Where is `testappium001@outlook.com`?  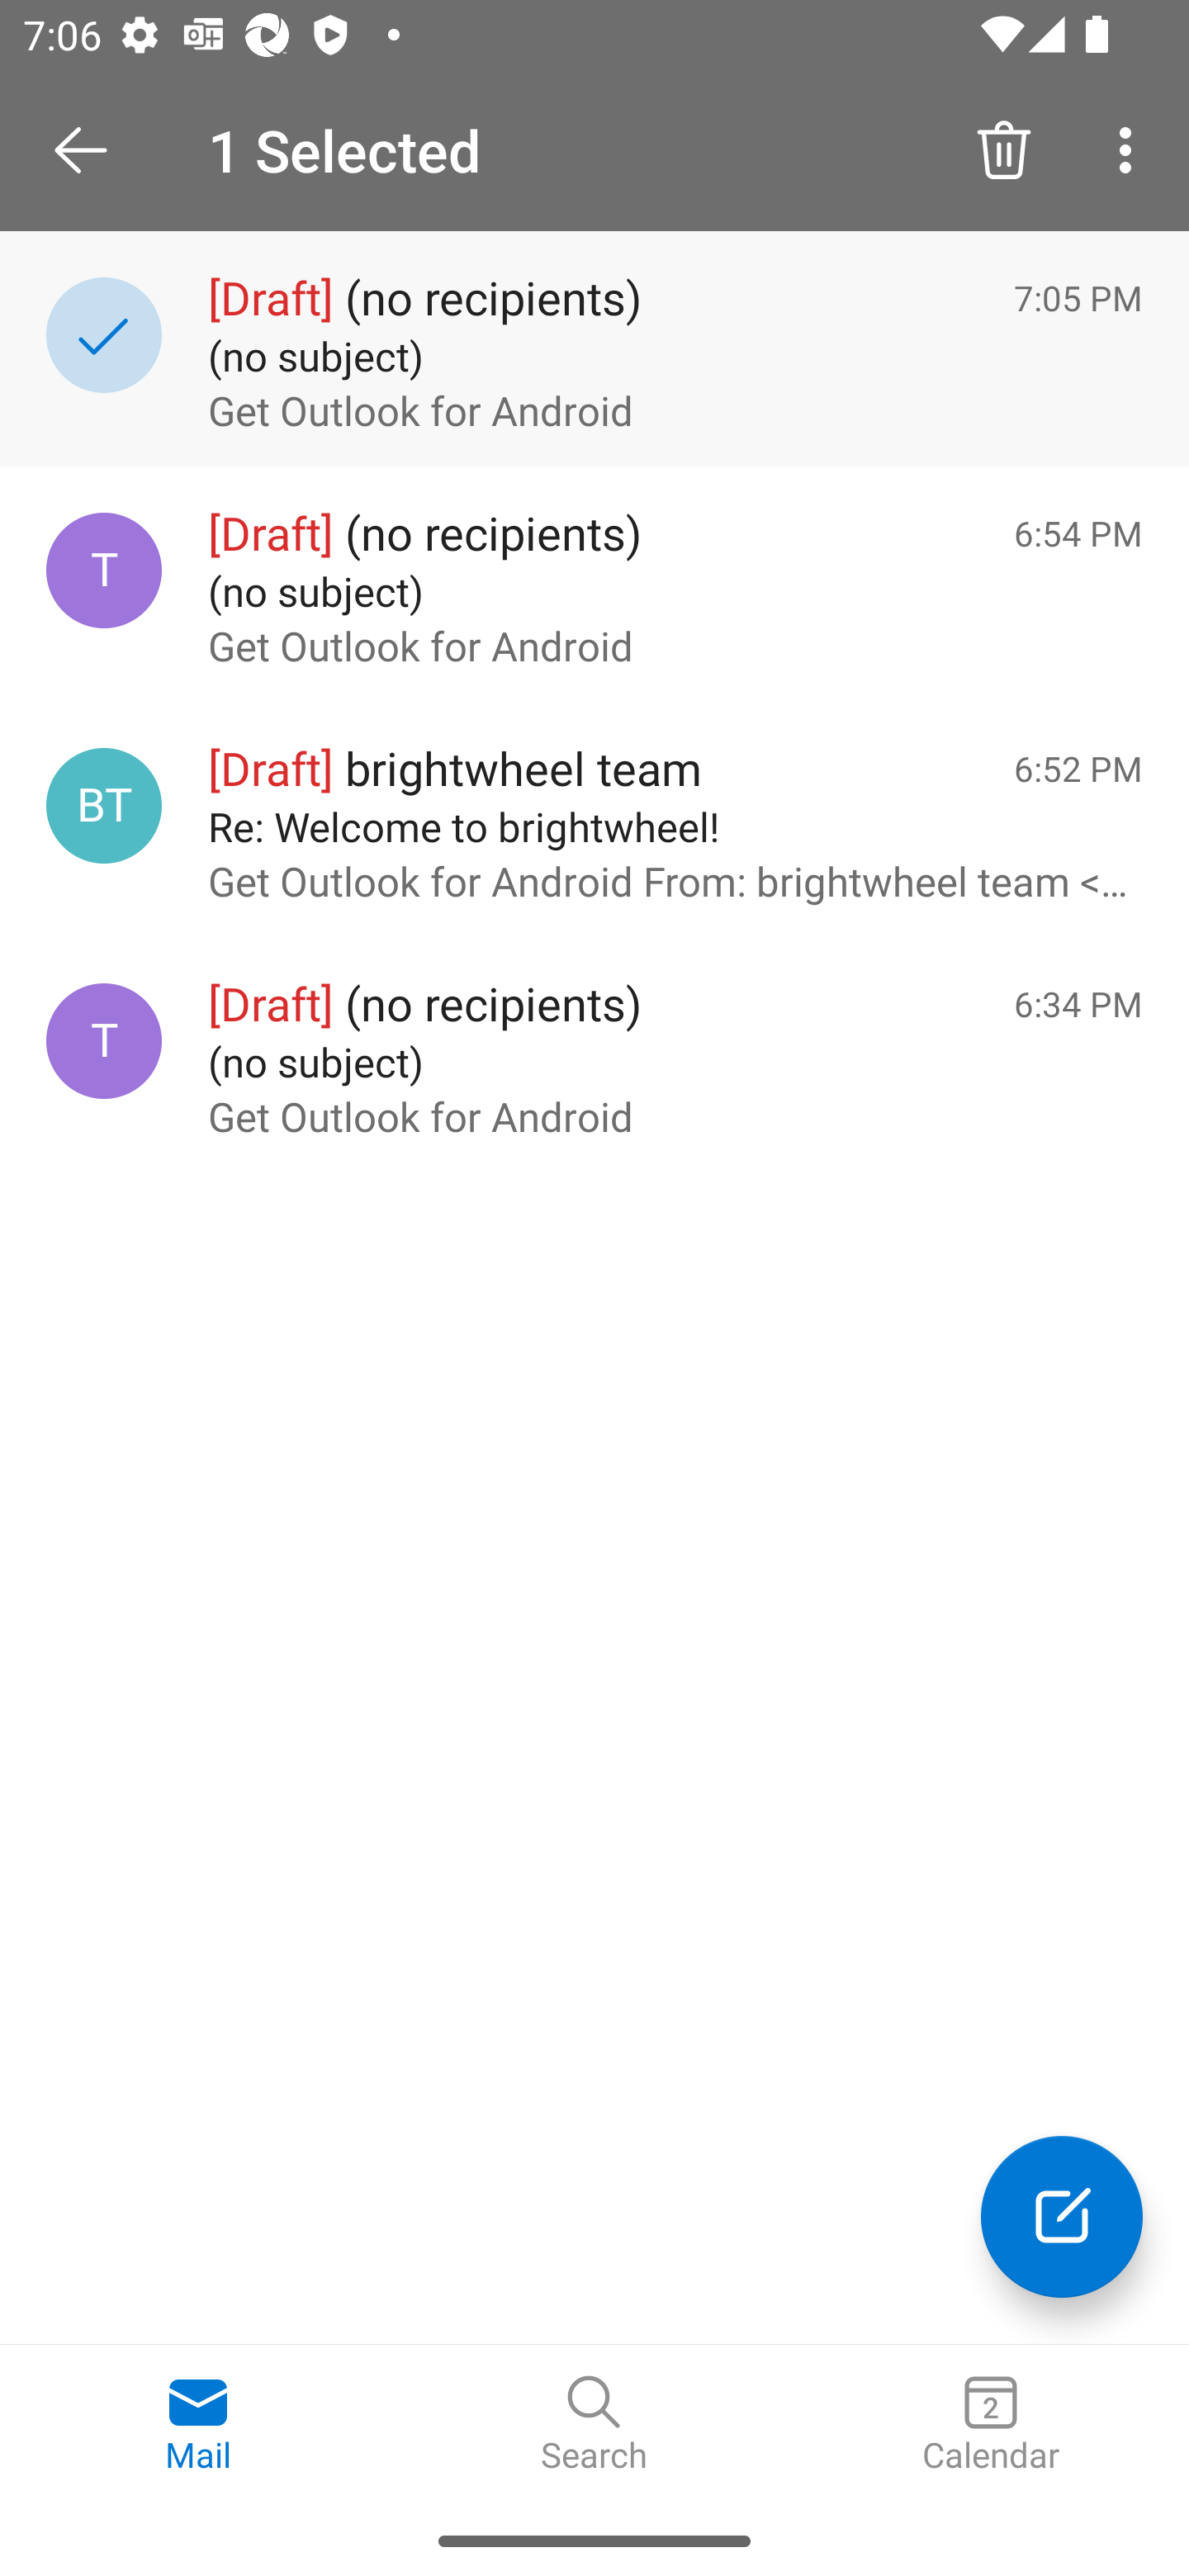
testappium001@outlook.com is located at coordinates (104, 570).